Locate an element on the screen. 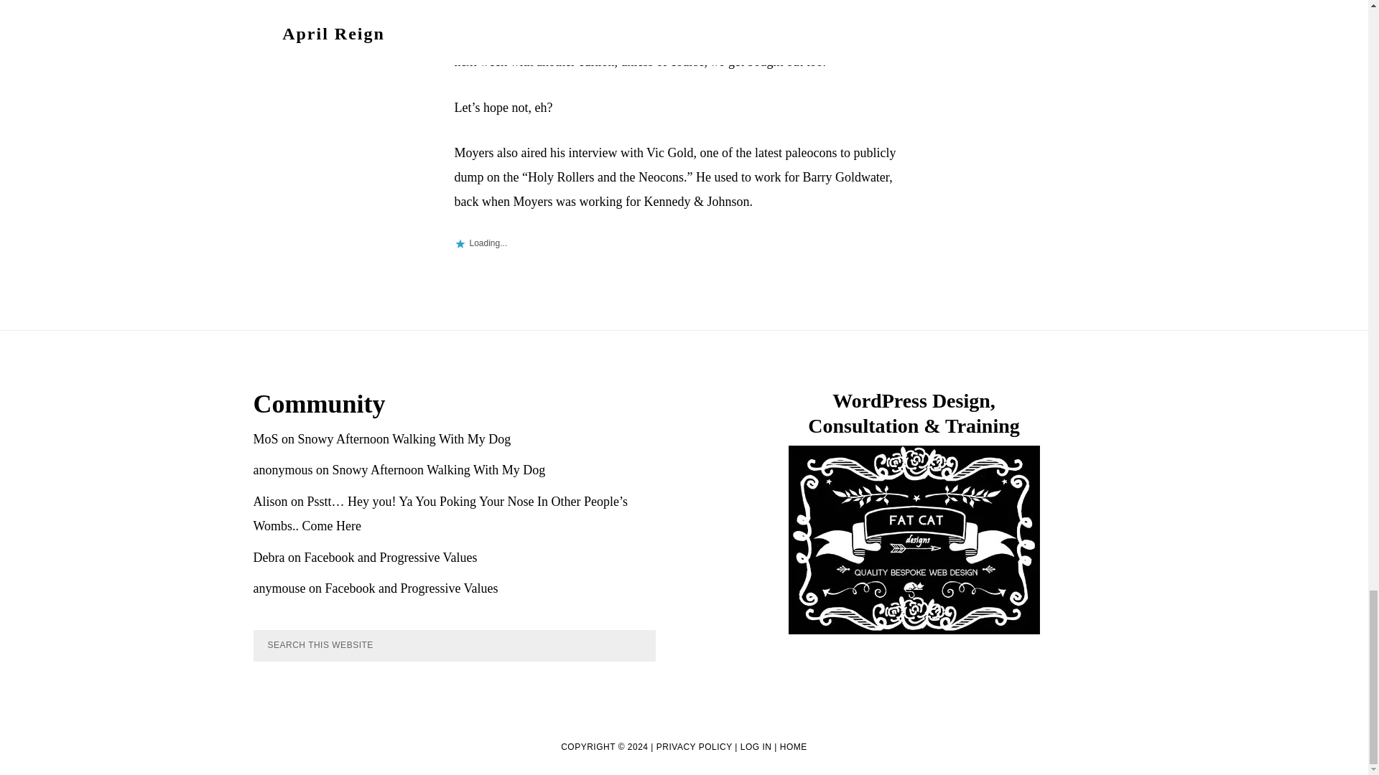 The width and height of the screenshot is (1379, 775). Facebook and Progressive Values is located at coordinates (390, 557).